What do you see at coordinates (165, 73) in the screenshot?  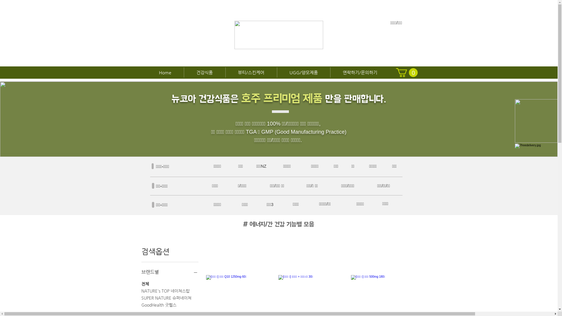 I see `Home` at bounding box center [165, 73].